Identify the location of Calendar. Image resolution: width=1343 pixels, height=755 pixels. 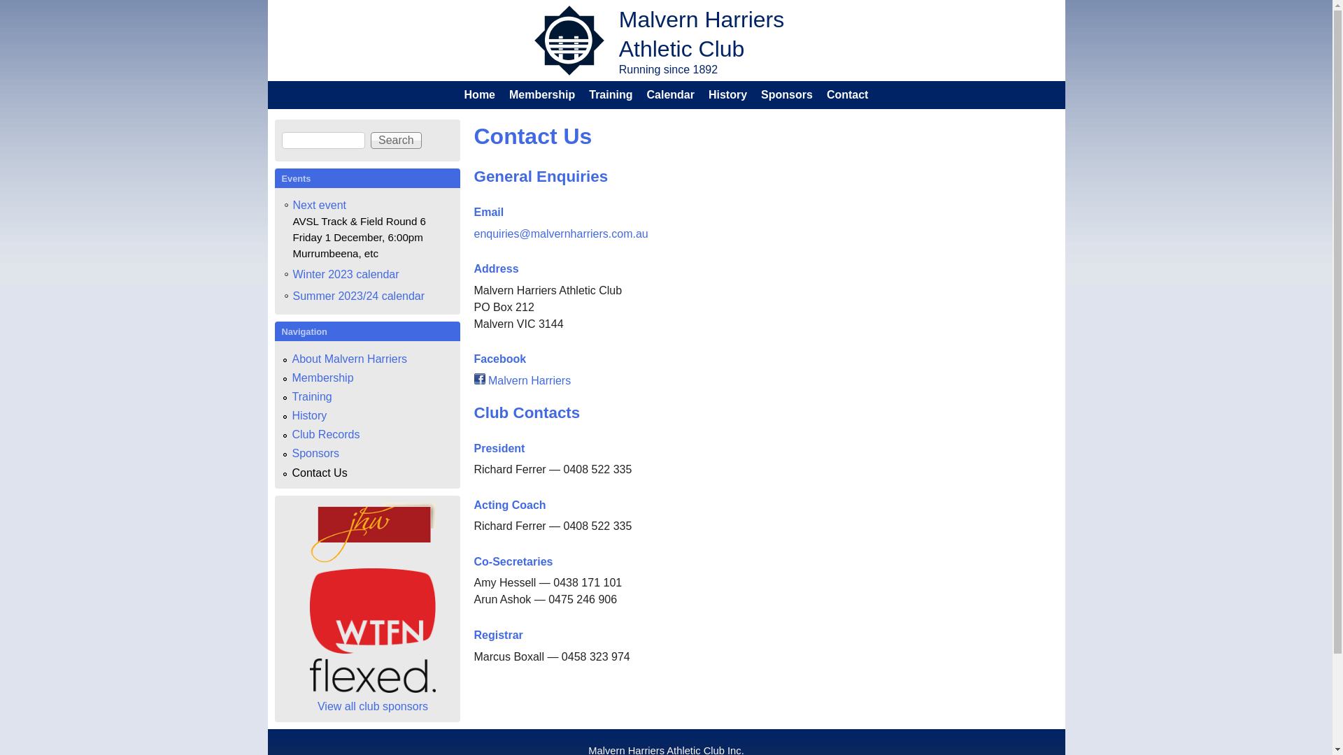
(670, 95).